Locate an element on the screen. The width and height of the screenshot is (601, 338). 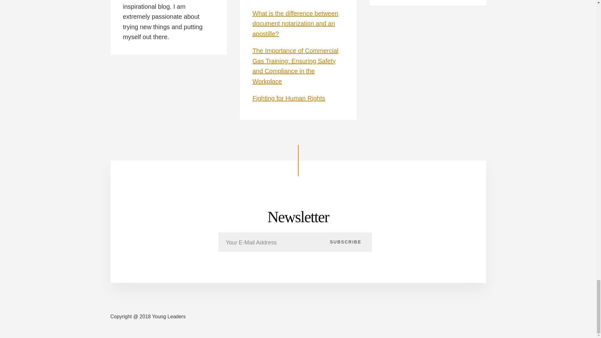
Fighting for Human Rights is located at coordinates (289, 98).